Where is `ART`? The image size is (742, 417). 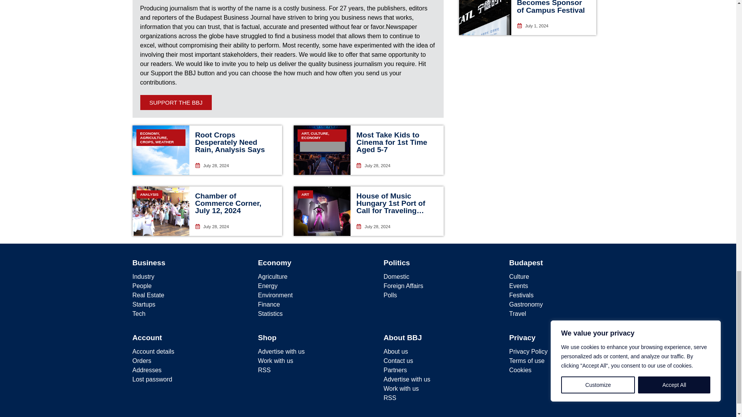 ART is located at coordinates (322, 211).